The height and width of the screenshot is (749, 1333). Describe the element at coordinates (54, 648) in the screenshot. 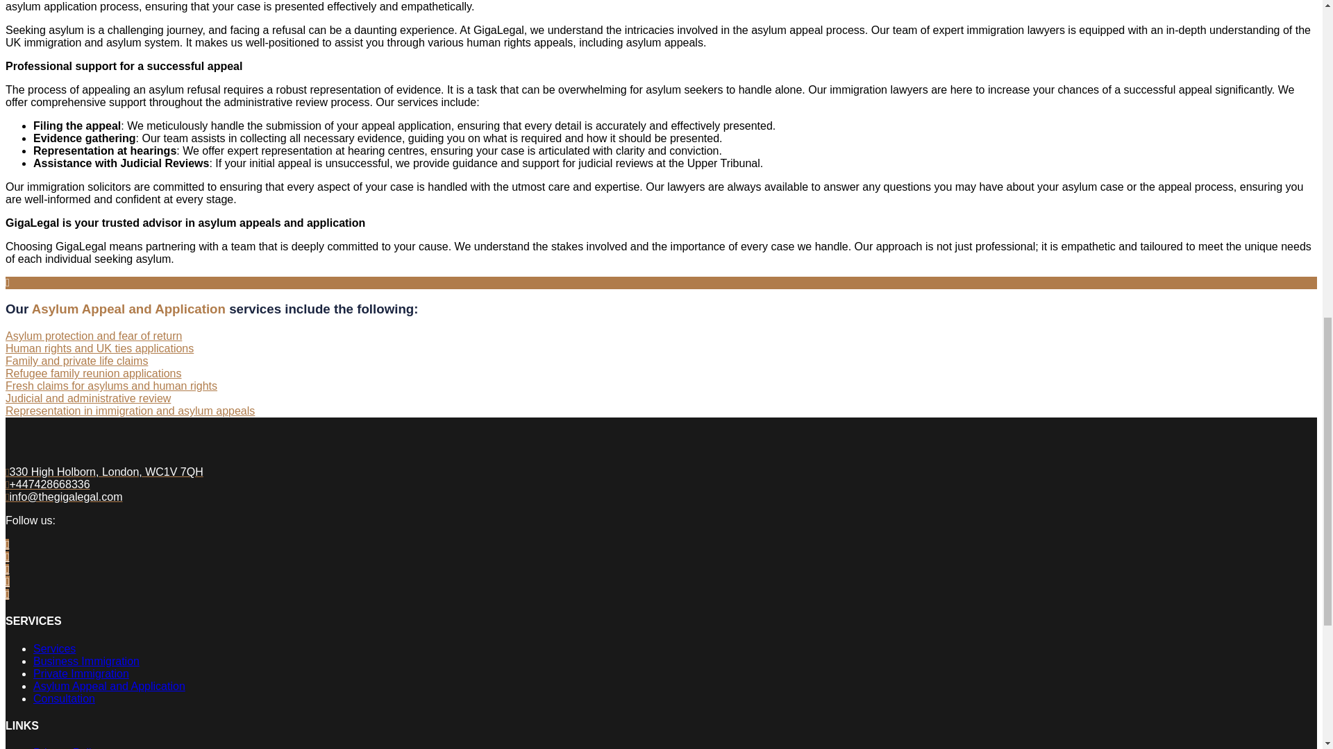

I see `Services` at that location.